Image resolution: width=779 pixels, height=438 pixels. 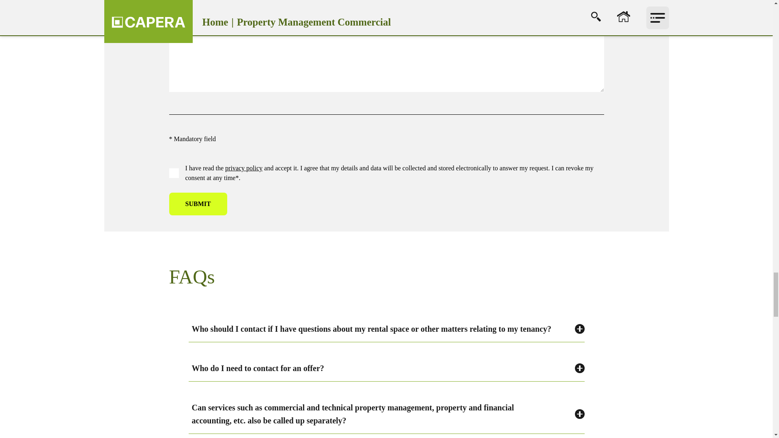 I want to click on 1, so click(x=174, y=173).